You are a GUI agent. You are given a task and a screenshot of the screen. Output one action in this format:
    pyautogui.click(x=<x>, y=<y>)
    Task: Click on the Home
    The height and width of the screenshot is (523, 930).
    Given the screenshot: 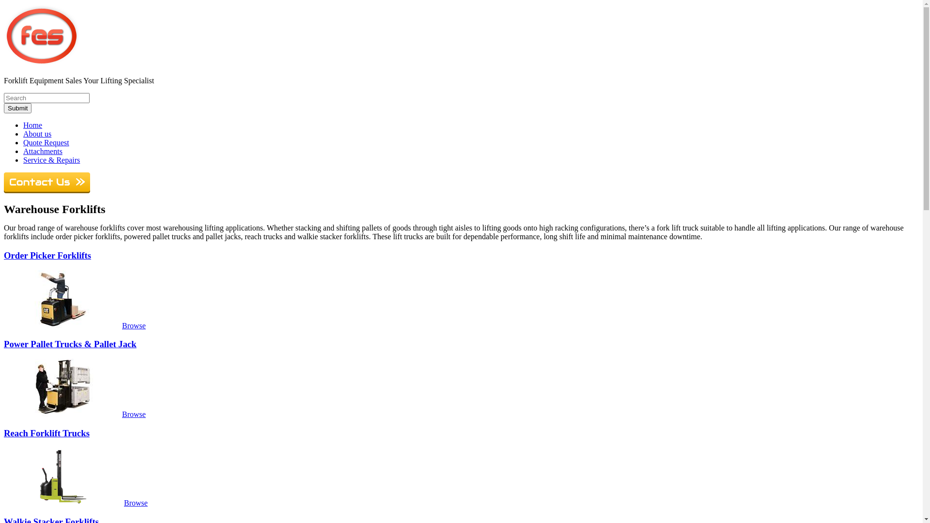 What is the action you would take?
    pyautogui.click(x=33, y=125)
    